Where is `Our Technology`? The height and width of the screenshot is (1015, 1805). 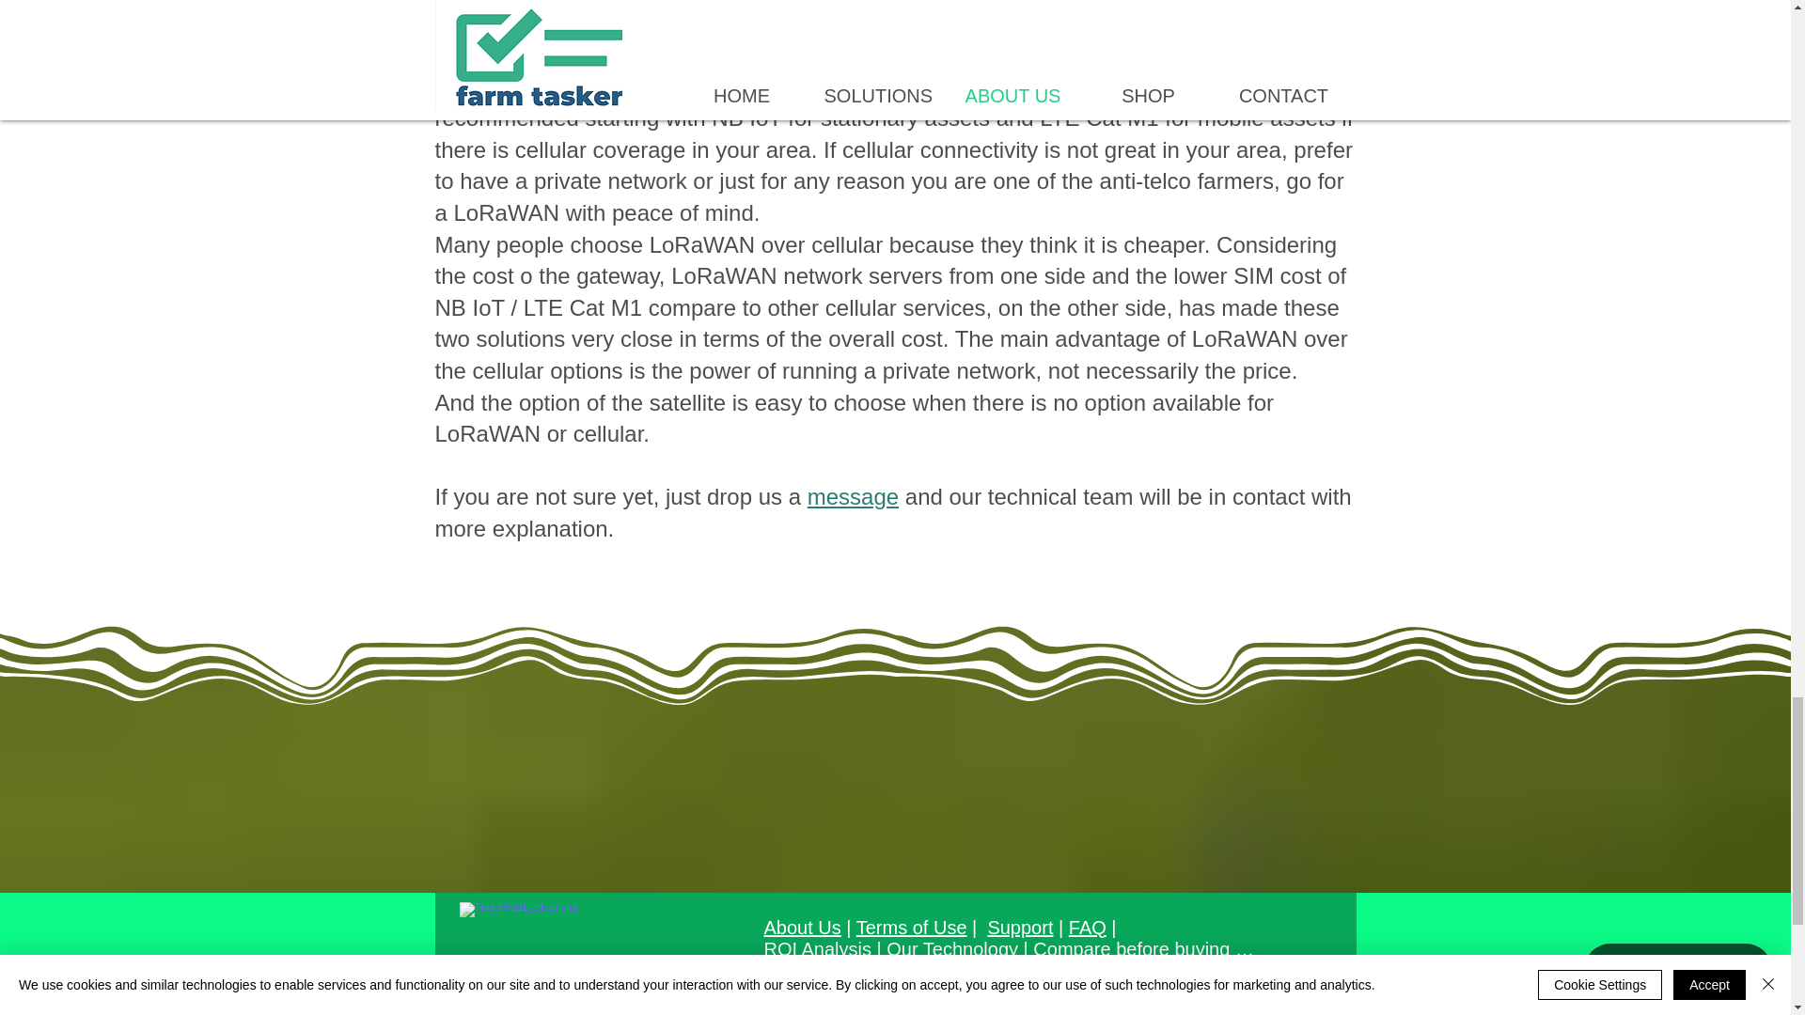 Our Technology is located at coordinates (951, 949).